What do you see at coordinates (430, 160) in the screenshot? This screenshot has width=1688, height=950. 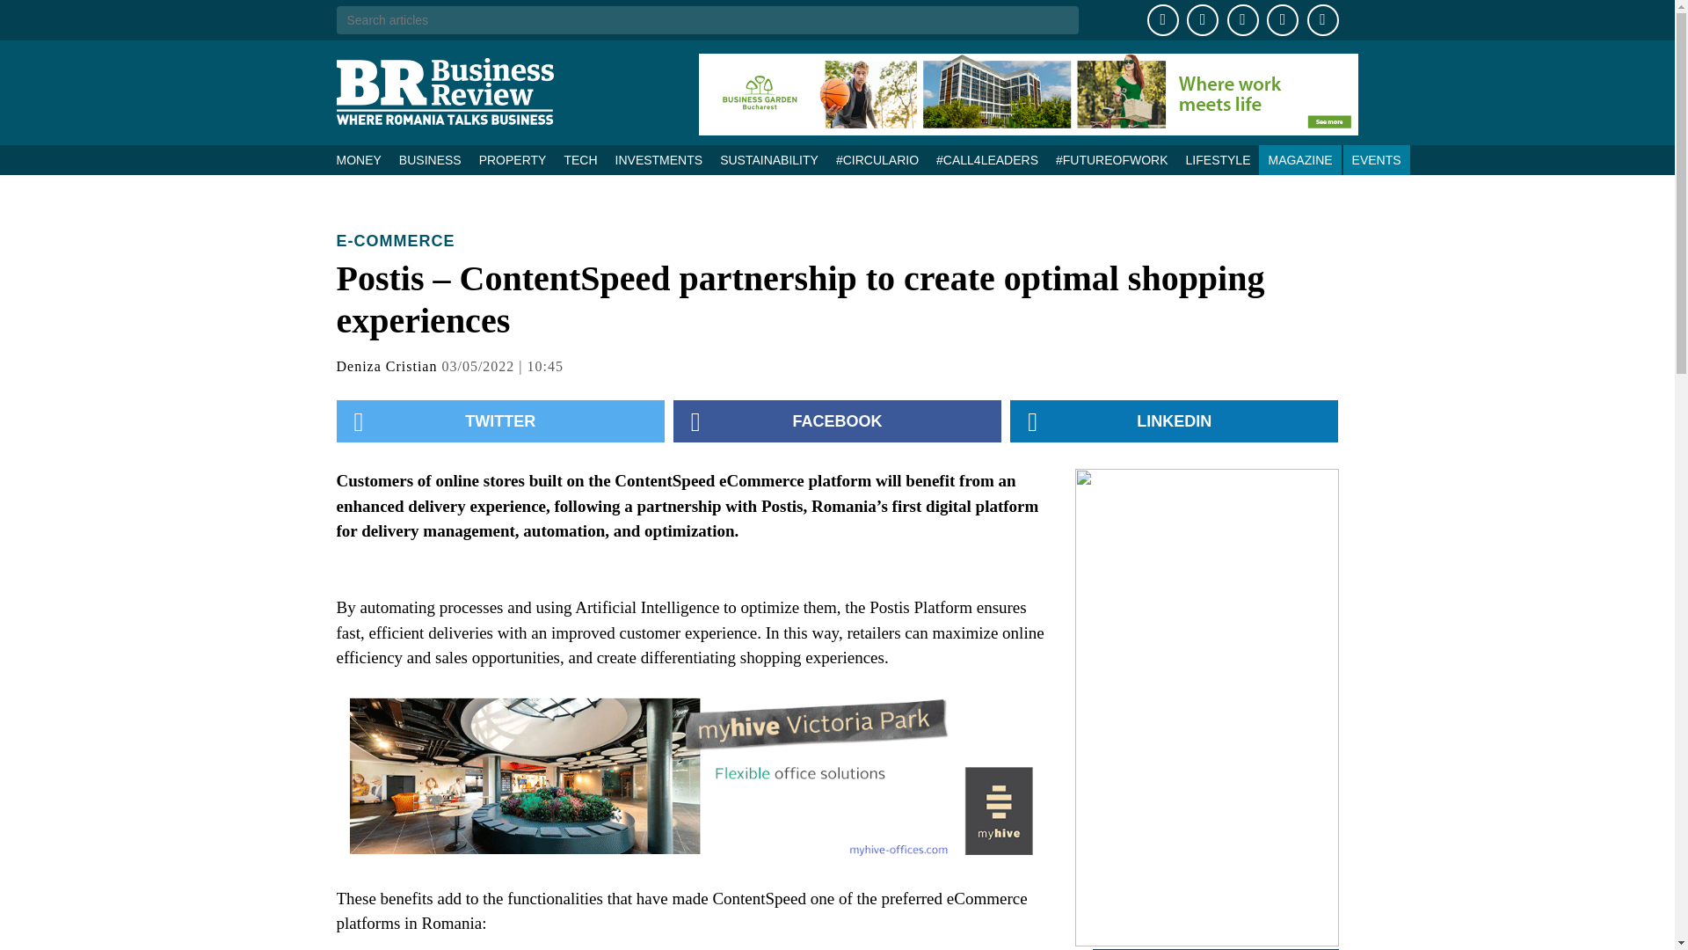 I see `BUSINESS` at bounding box center [430, 160].